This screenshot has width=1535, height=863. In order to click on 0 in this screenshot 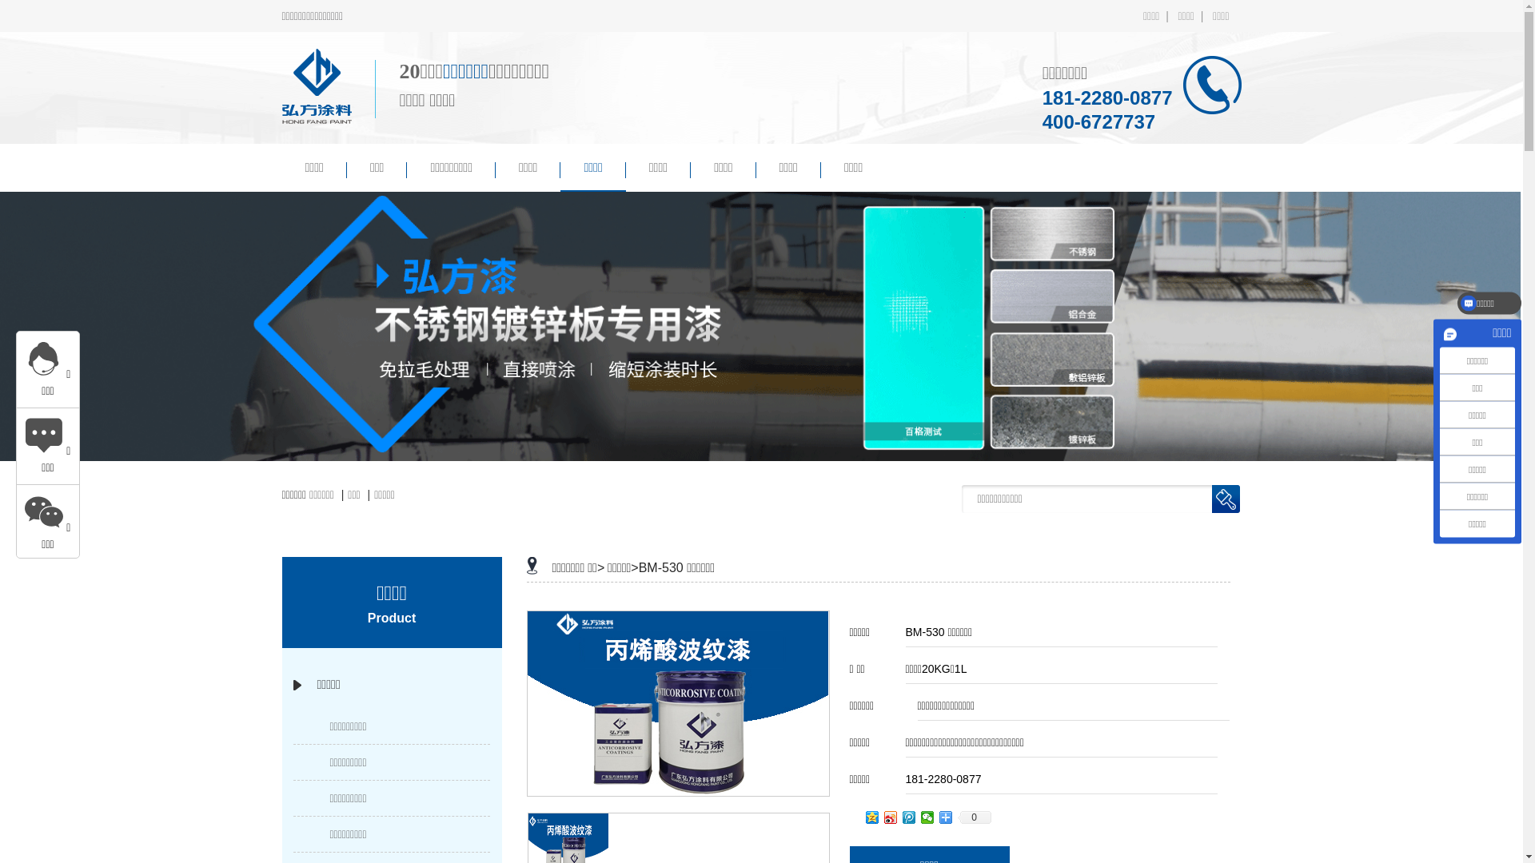, I will do `click(975, 817)`.